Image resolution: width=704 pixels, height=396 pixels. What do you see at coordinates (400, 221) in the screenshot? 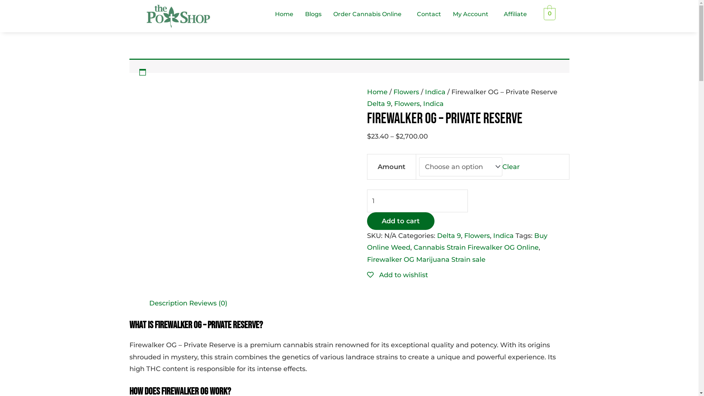
I see `Add to cart` at bounding box center [400, 221].